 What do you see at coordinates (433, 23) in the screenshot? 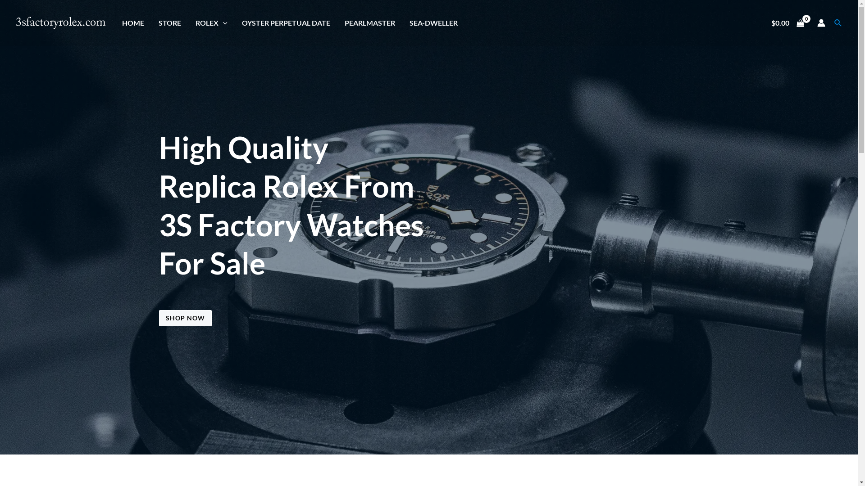
I see `SEA-DWELLER` at bounding box center [433, 23].